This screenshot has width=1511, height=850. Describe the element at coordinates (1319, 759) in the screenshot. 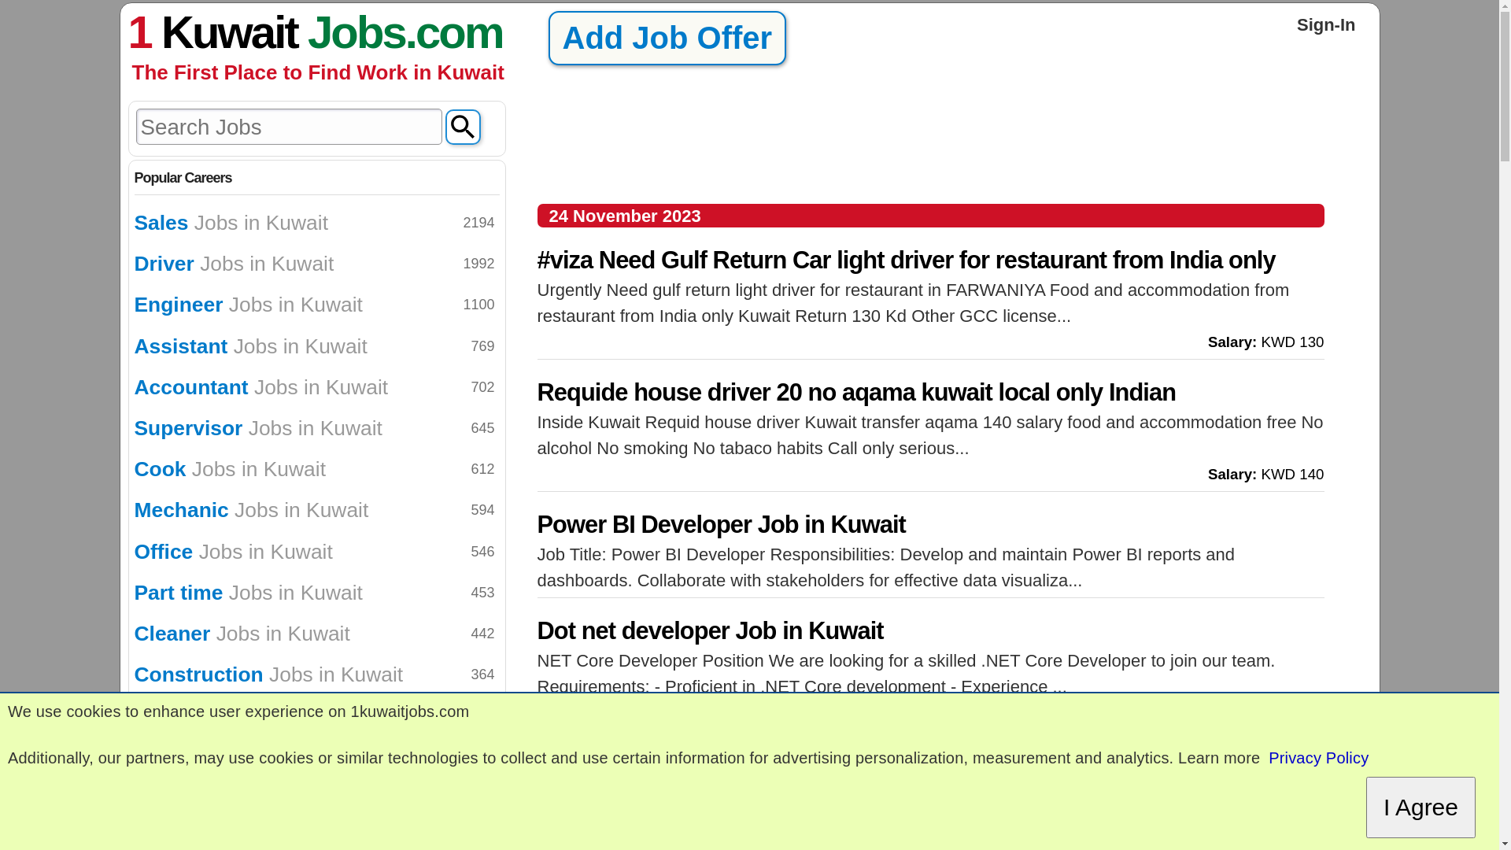

I see `Privacy Policy` at that location.